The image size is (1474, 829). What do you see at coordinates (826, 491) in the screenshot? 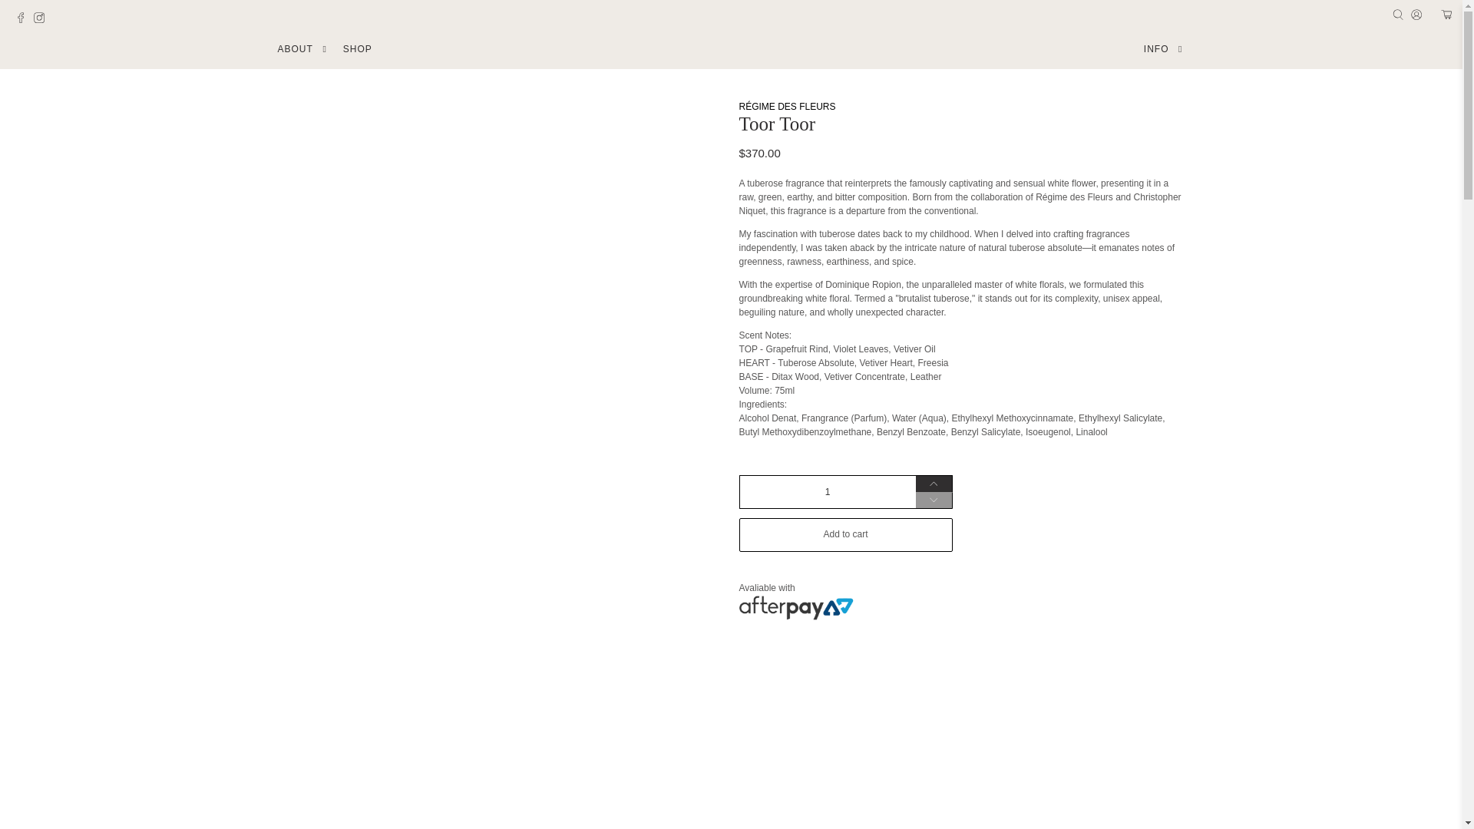
I see `1` at bounding box center [826, 491].